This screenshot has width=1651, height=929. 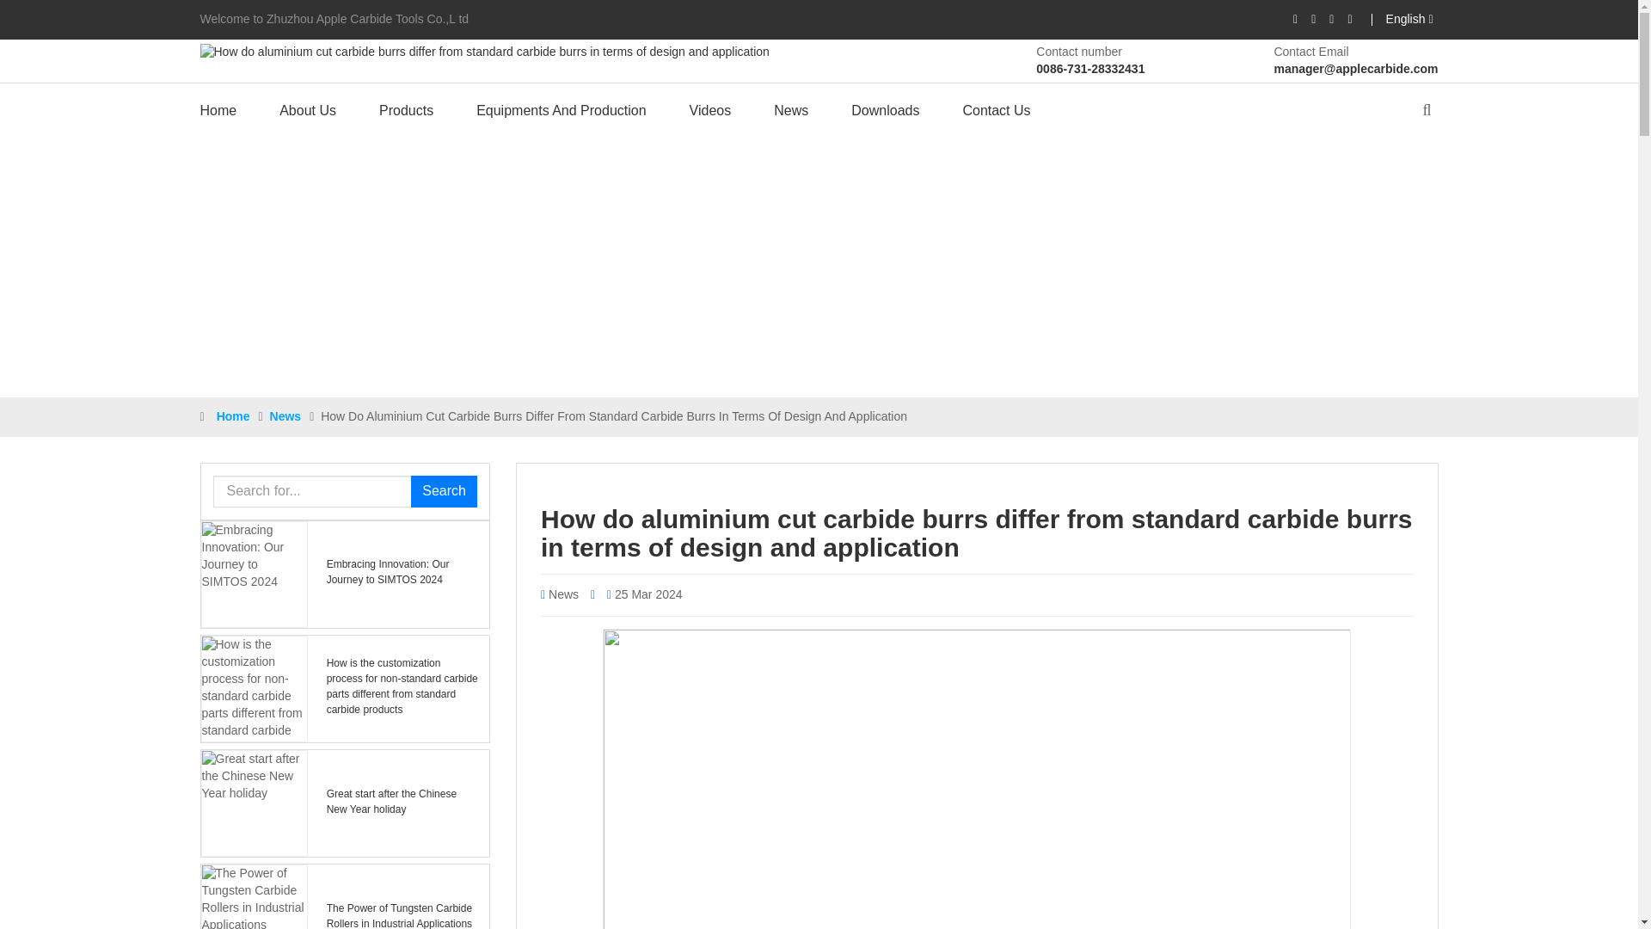 What do you see at coordinates (229, 112) in the screenshot?
I see `Home` at bounding box center [229, 112].